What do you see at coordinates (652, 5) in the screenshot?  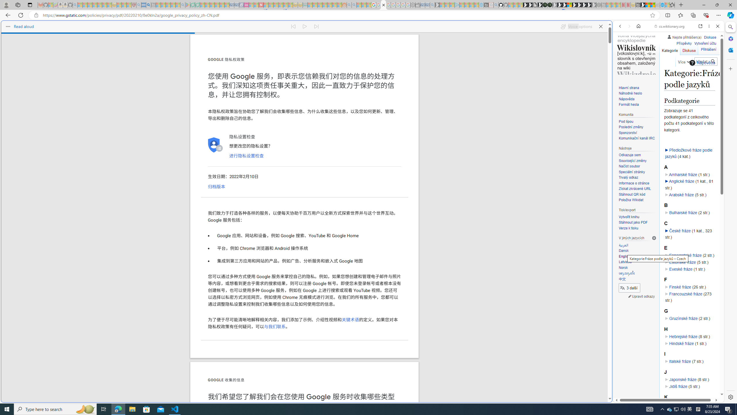 I see `Earth has six continents not seven, radical new study claims` at bounding box center [652, 5].